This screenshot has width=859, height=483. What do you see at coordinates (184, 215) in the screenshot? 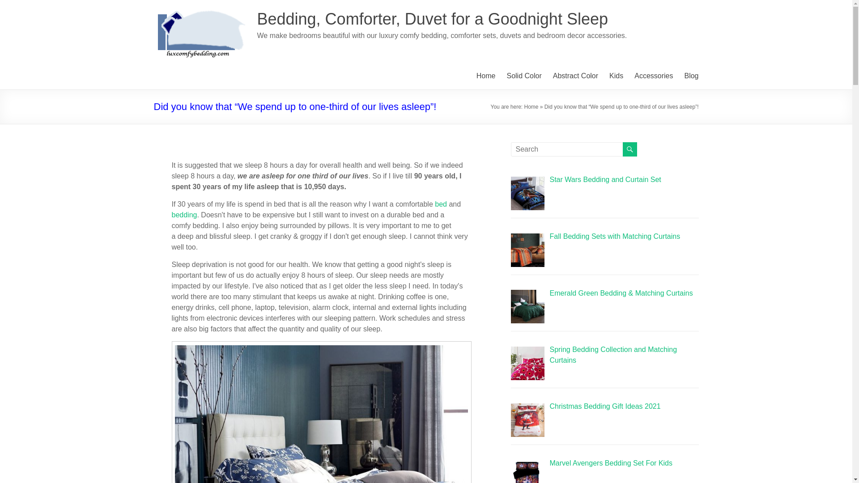
I see `bedding` at bounding box center [184, 215].